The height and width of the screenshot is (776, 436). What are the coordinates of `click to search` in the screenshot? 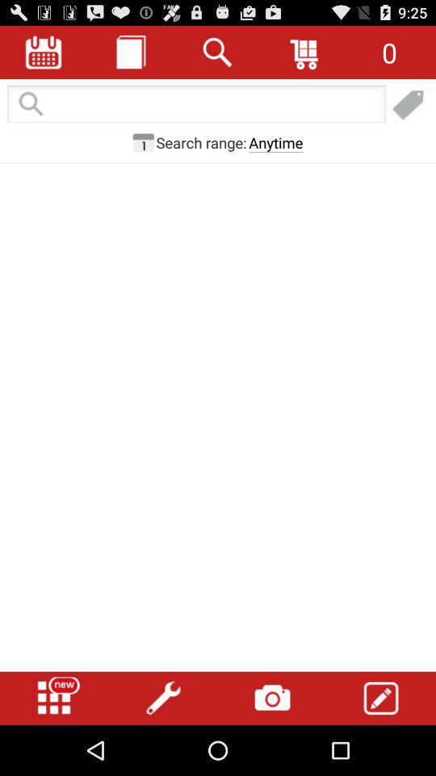 It's located at (218, 52).